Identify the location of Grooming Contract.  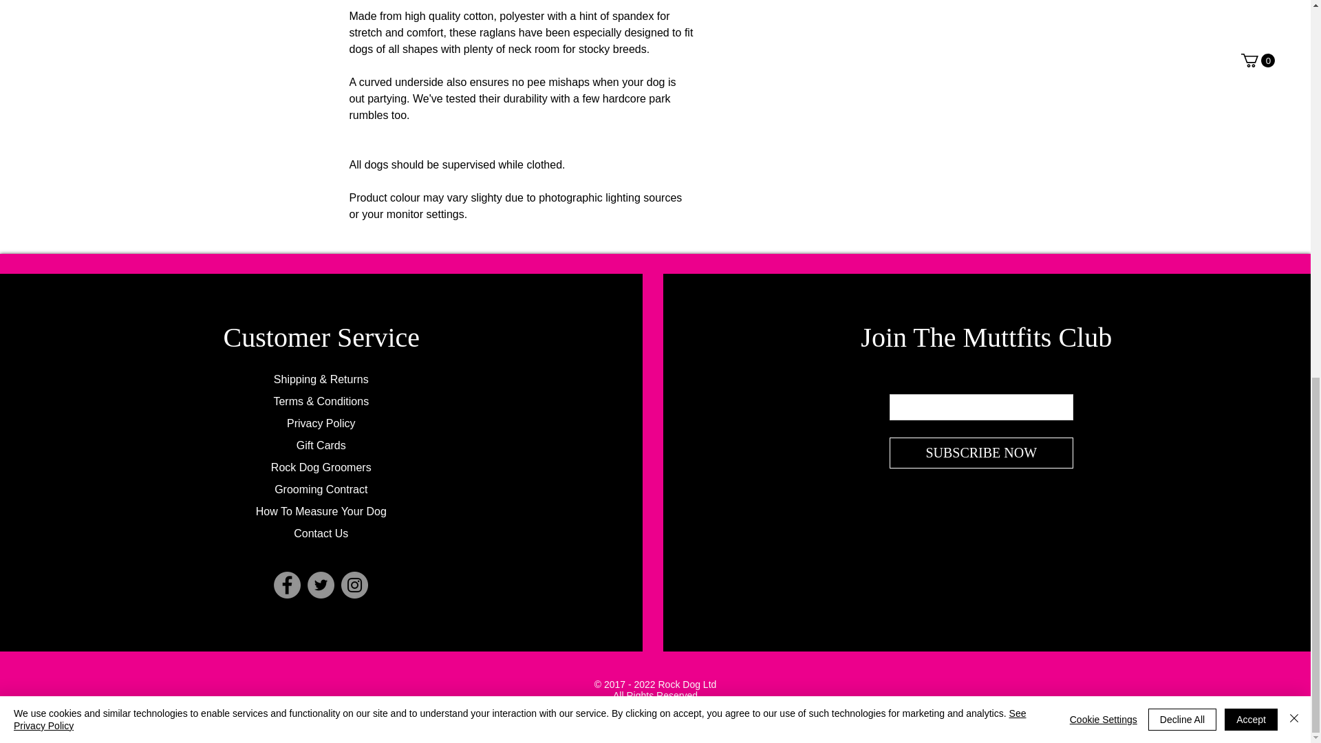
(321, 490).